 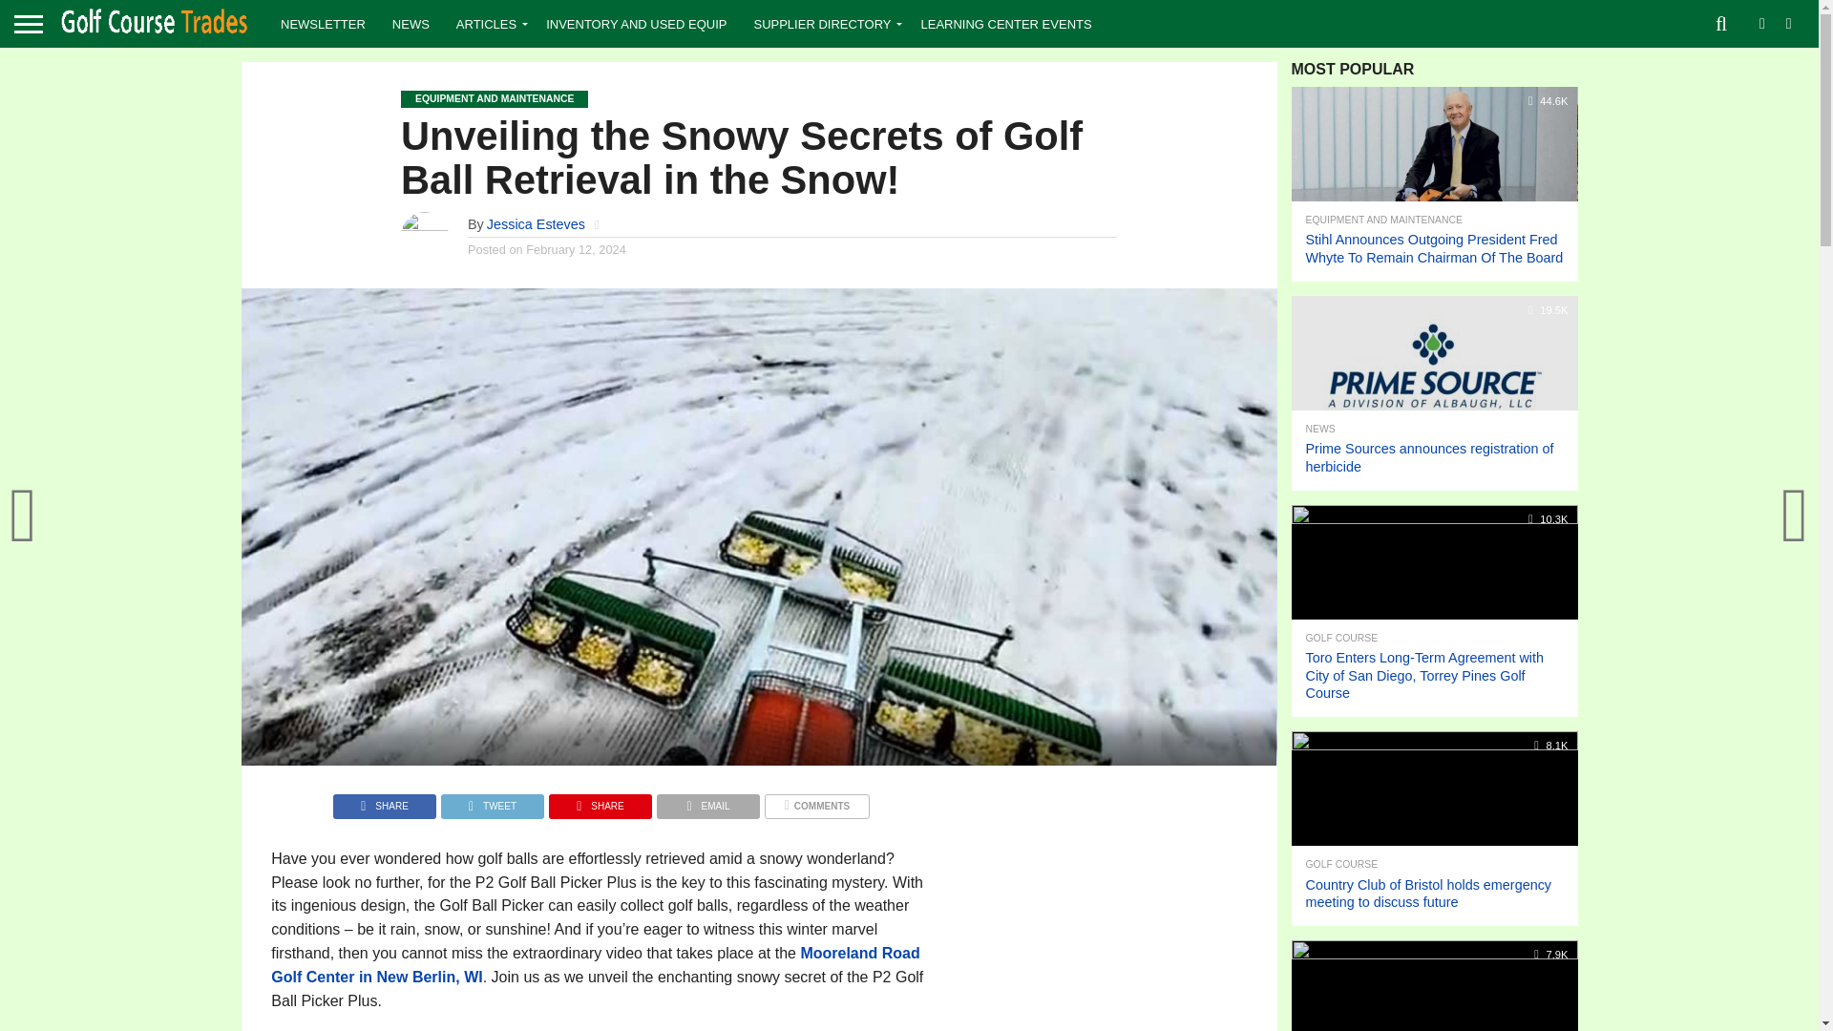 What do you see at coordinates (492, 800) in the screenshot?
I see `Tweet This Post` at bounding box center [492, 800].